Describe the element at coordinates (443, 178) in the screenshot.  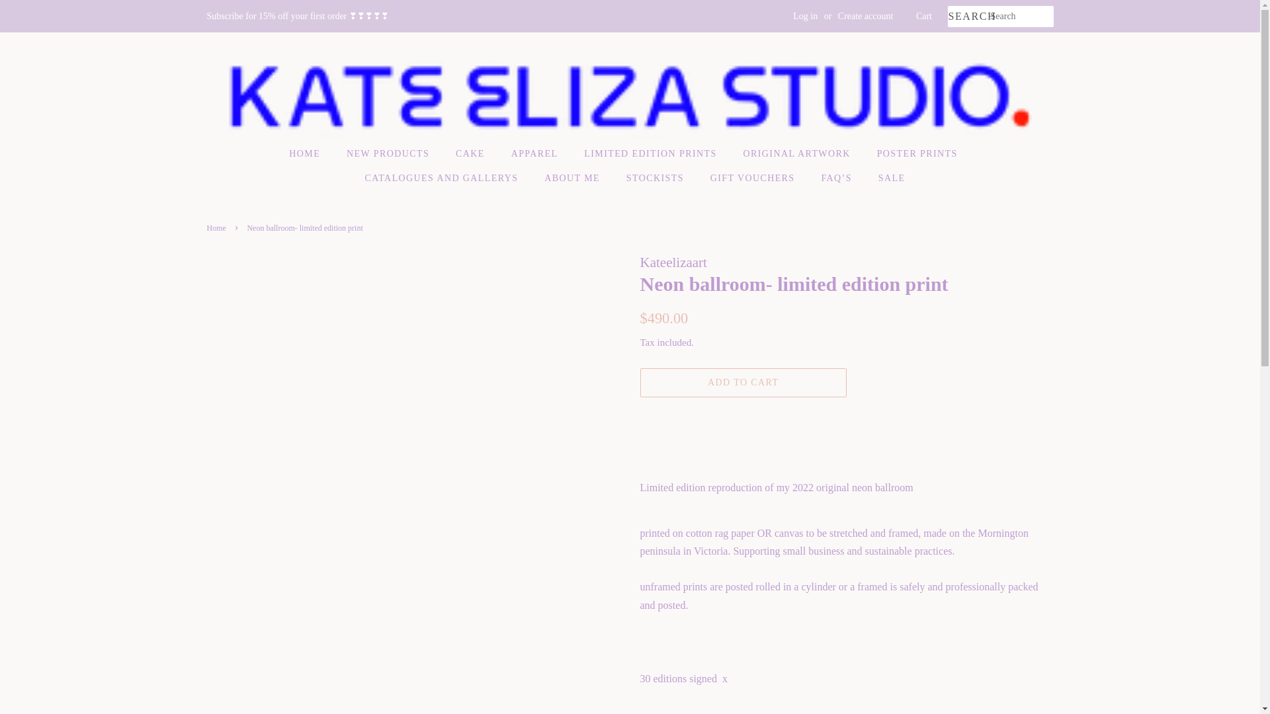
I see `CATALOGUES AND GALLERYS` at that location.